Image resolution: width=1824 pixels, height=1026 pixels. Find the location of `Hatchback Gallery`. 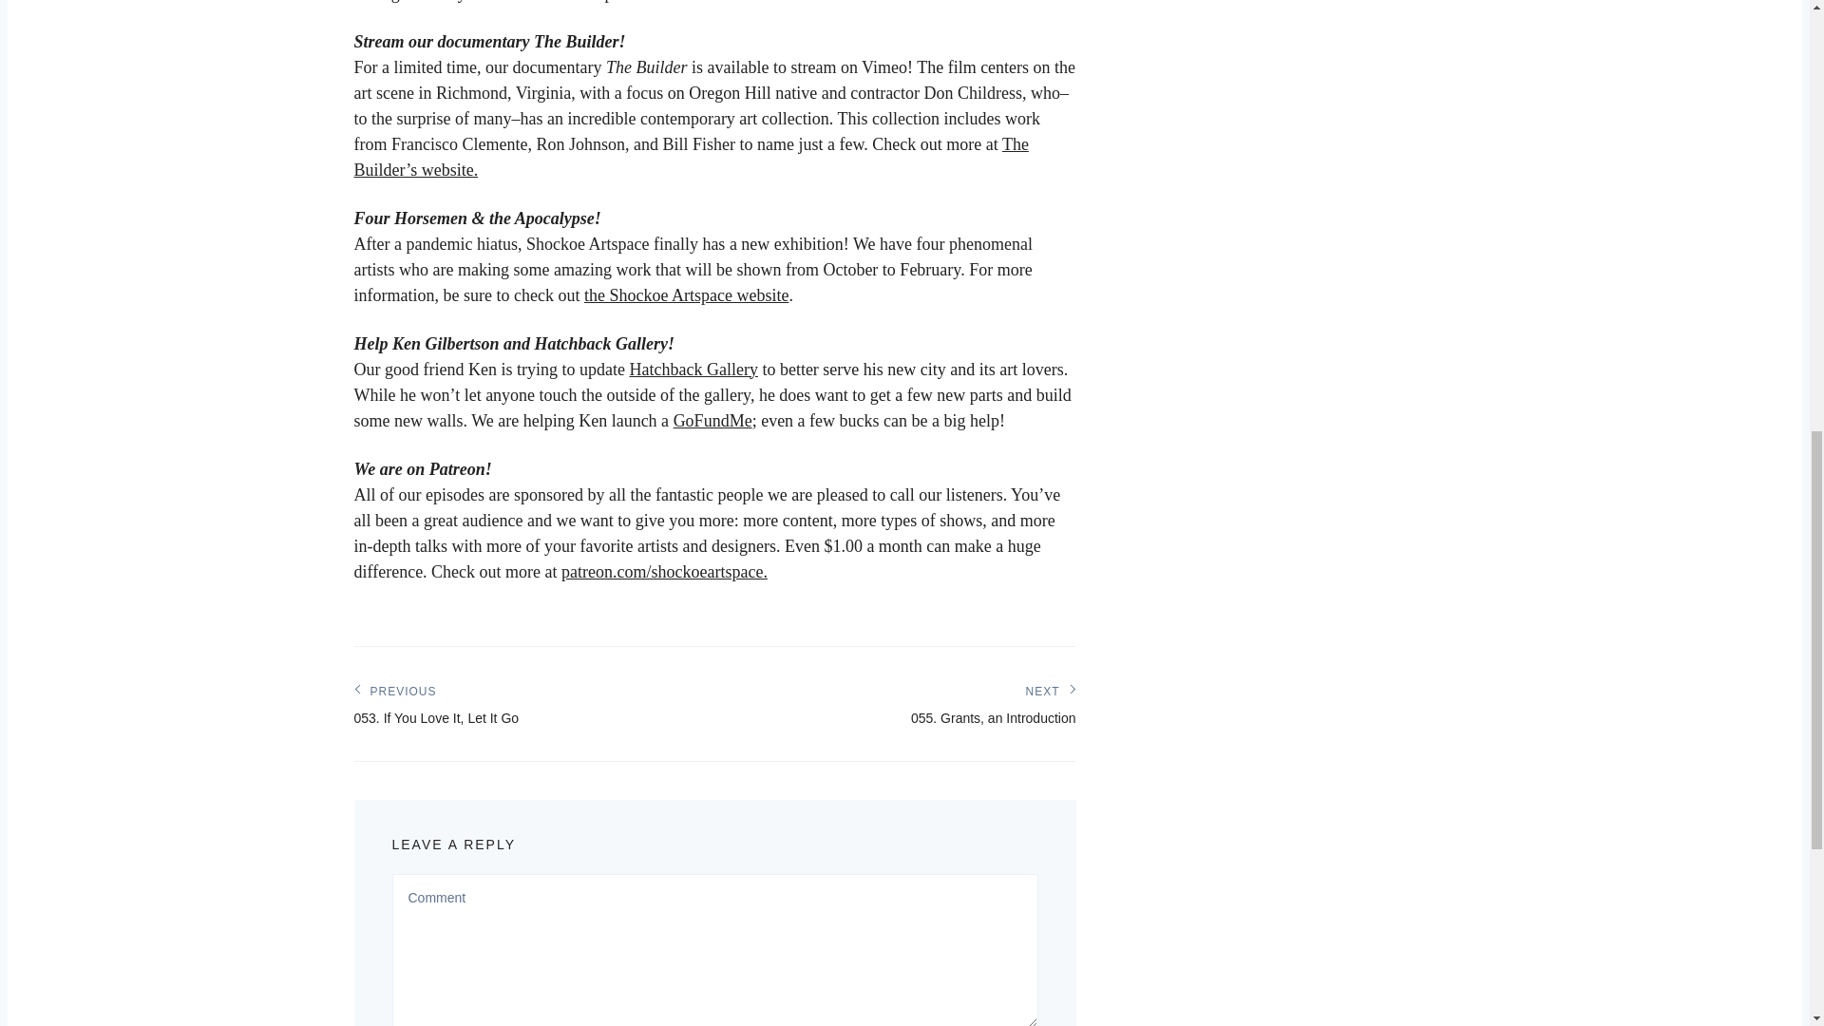

Hatchback Gallery is located at coordinates (435, 700).